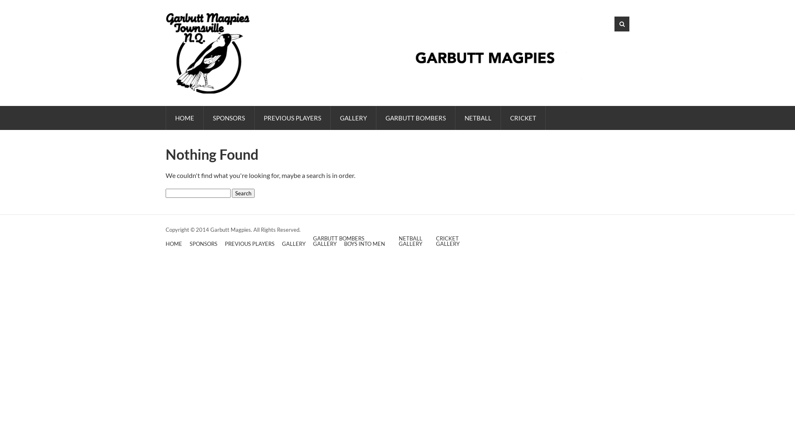 The image size is (795, 447). Describe the element at coordinates (523, 118) in the screenshot. I see `CRICKET` at that location.